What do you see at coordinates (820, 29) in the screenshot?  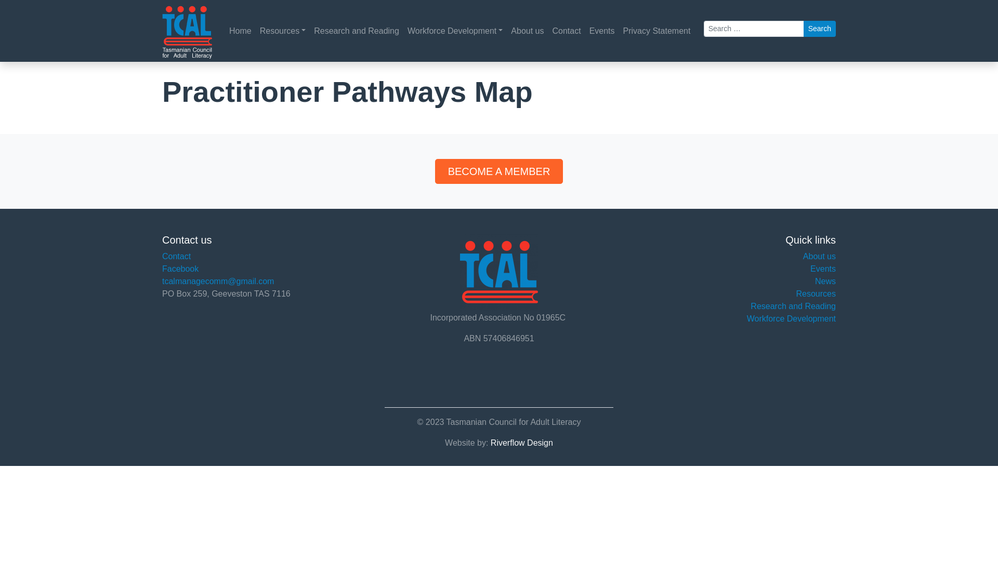 I see `Search` at bounding box center [820, 29].